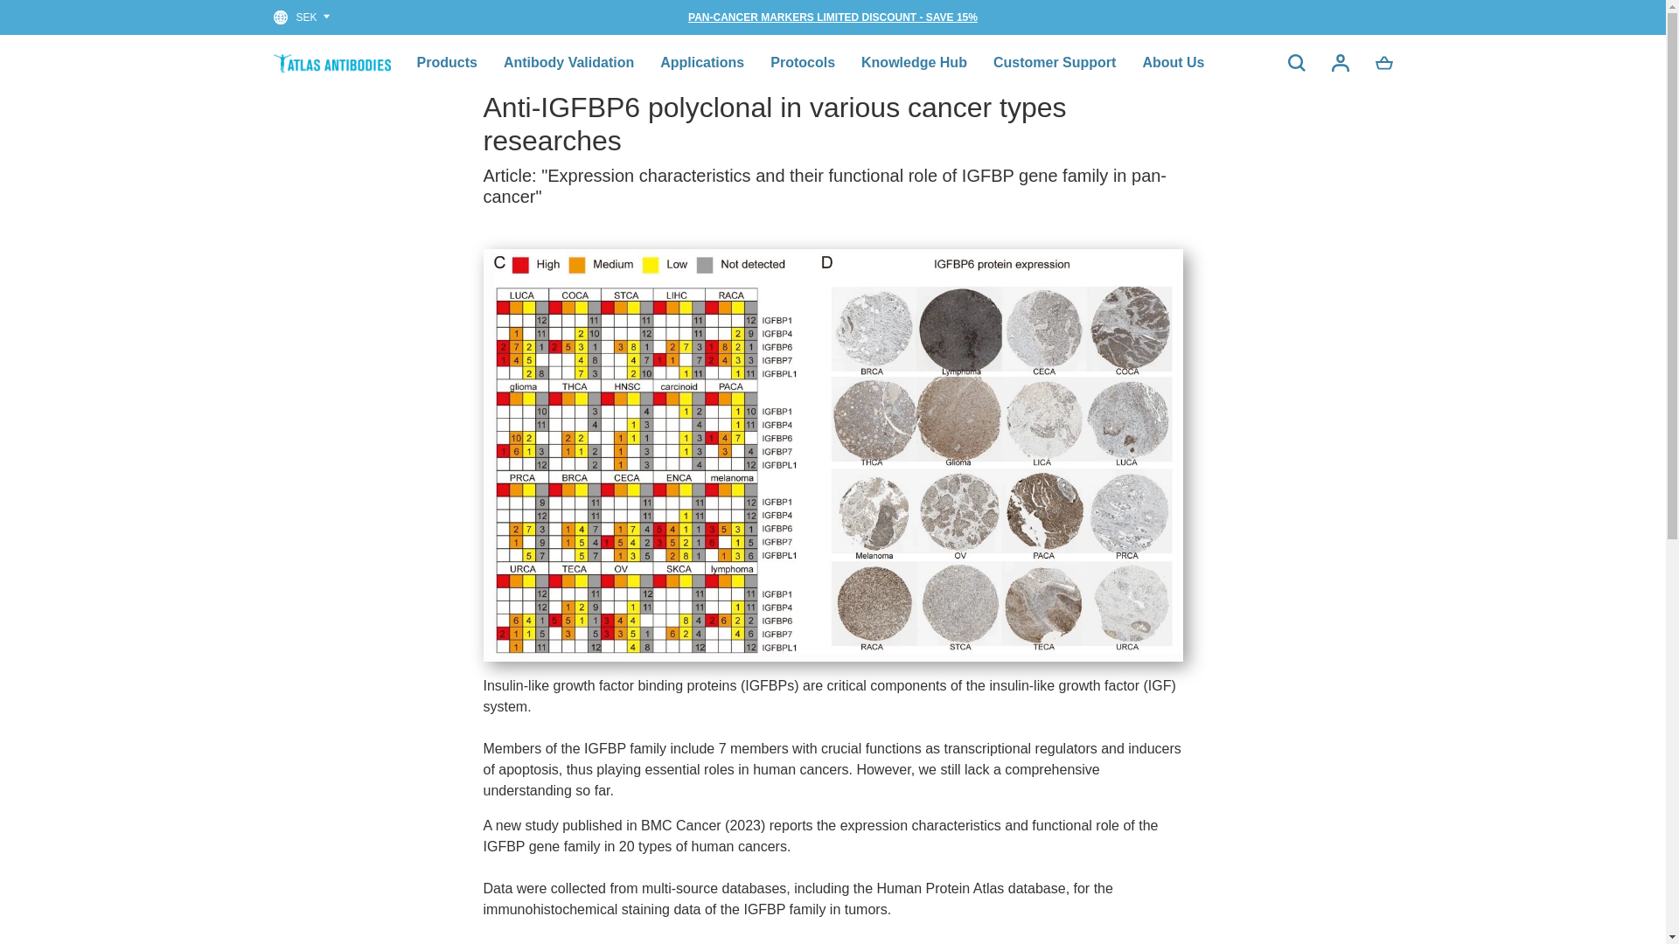 This screenshot has height=944, width=1679. Describe the element at coordinates (701, 62) in the screenshot. I see `Applications` at that location.